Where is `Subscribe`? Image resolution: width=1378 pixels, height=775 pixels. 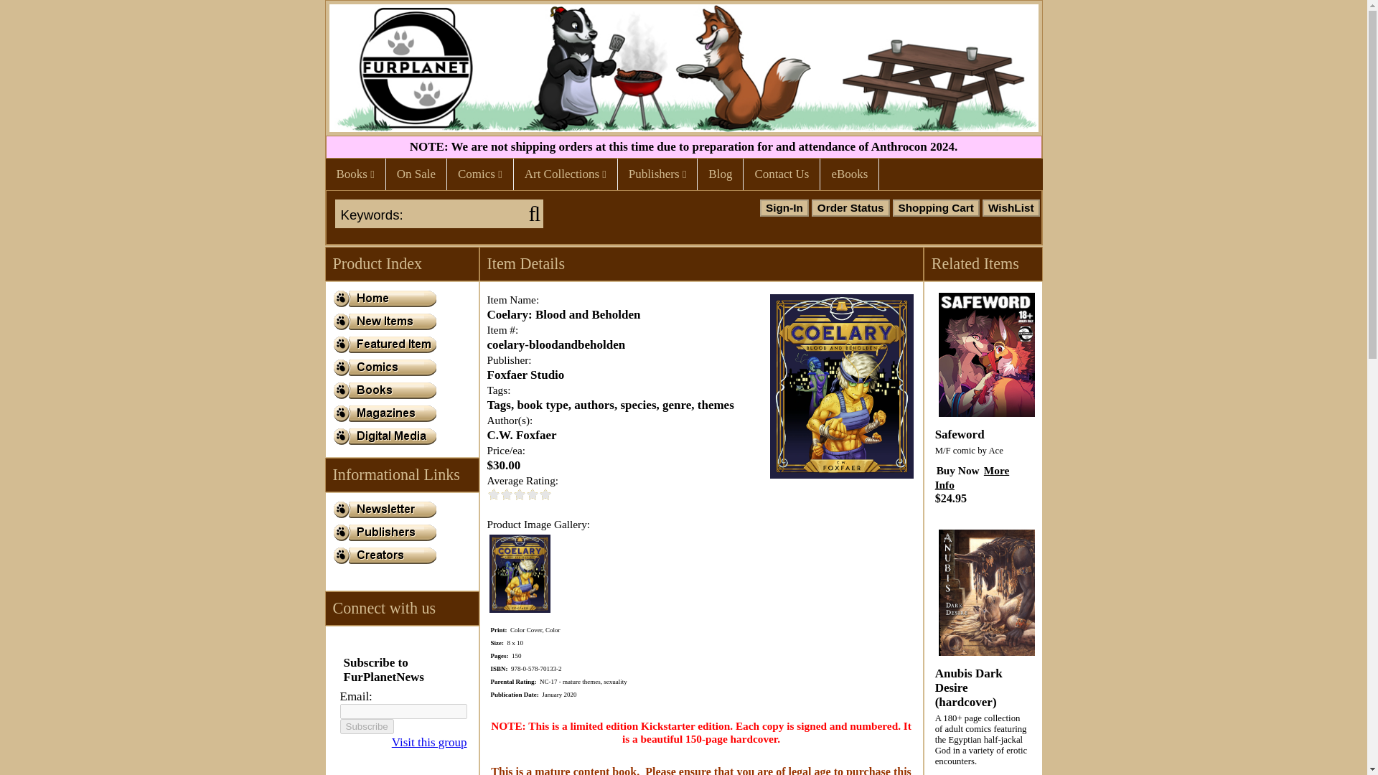 Subscribe is located at coordinates (367, 726).